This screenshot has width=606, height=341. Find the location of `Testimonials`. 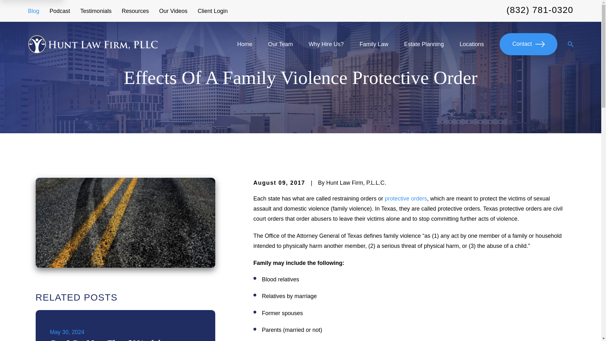

Testimonials is located at coordinates (96, 11).